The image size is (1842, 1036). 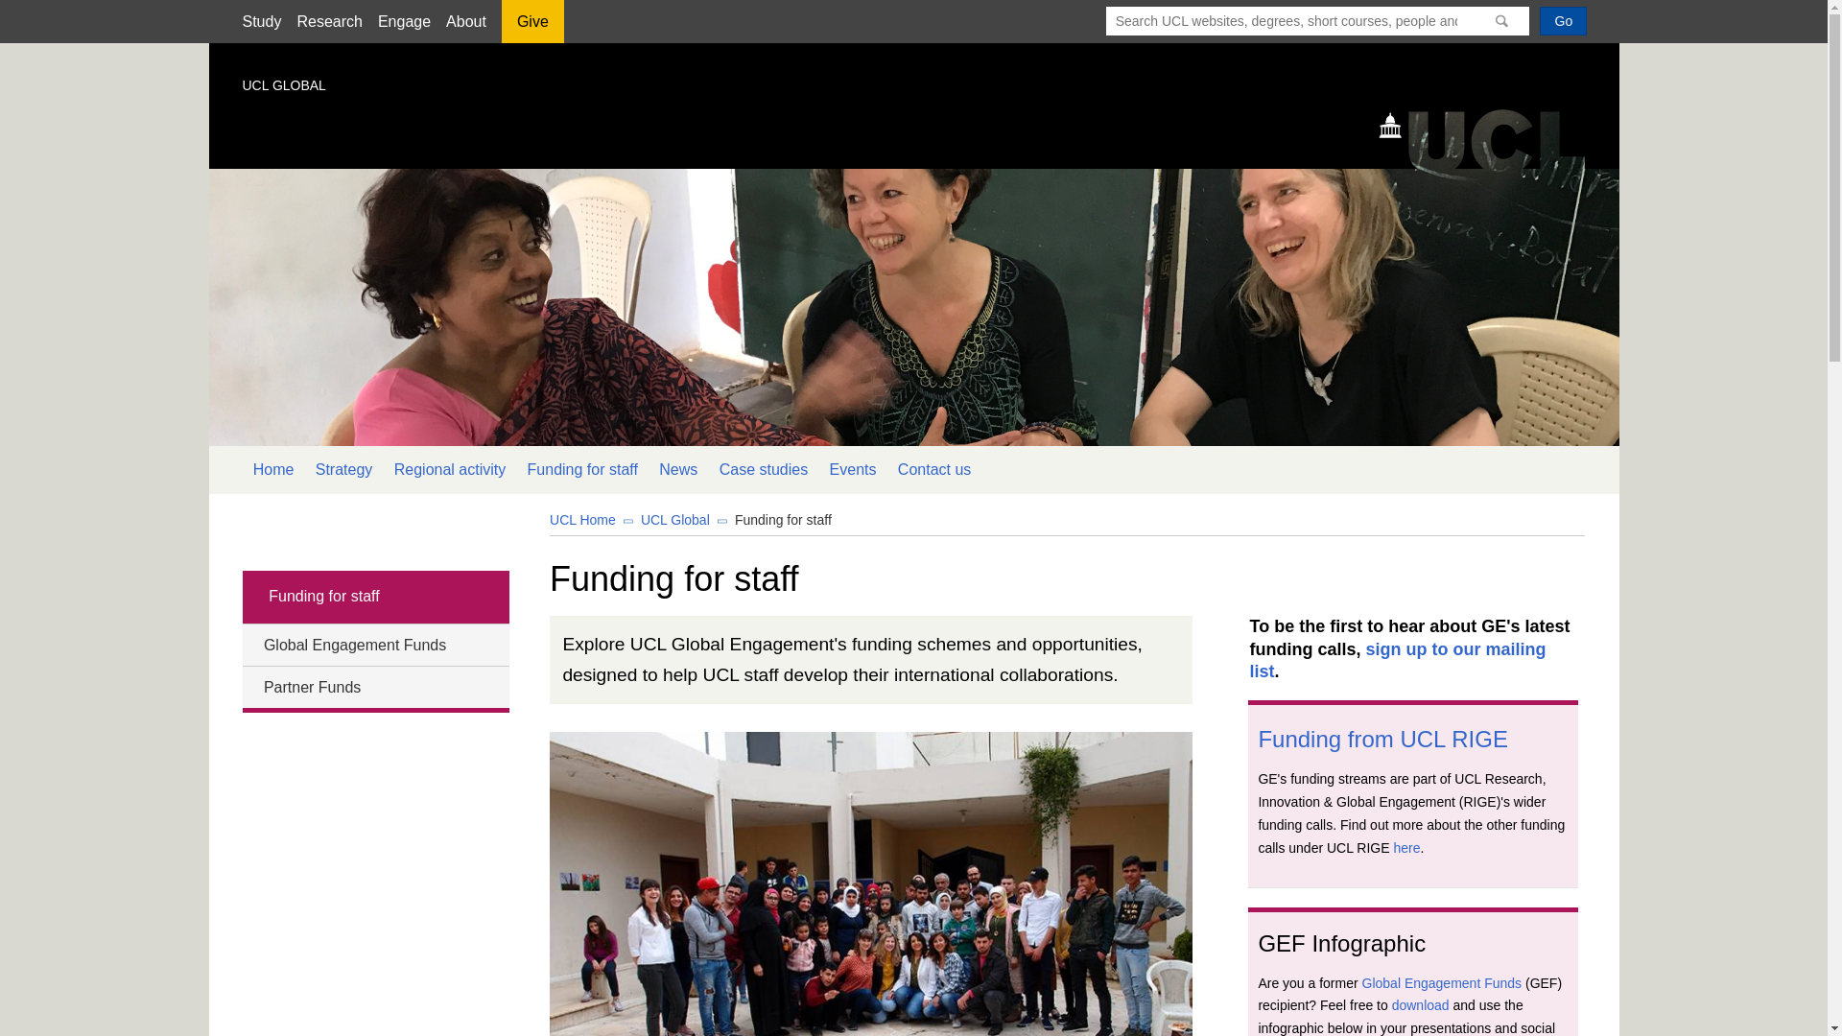 I want to click on download, so click(x=1421, y=1005).